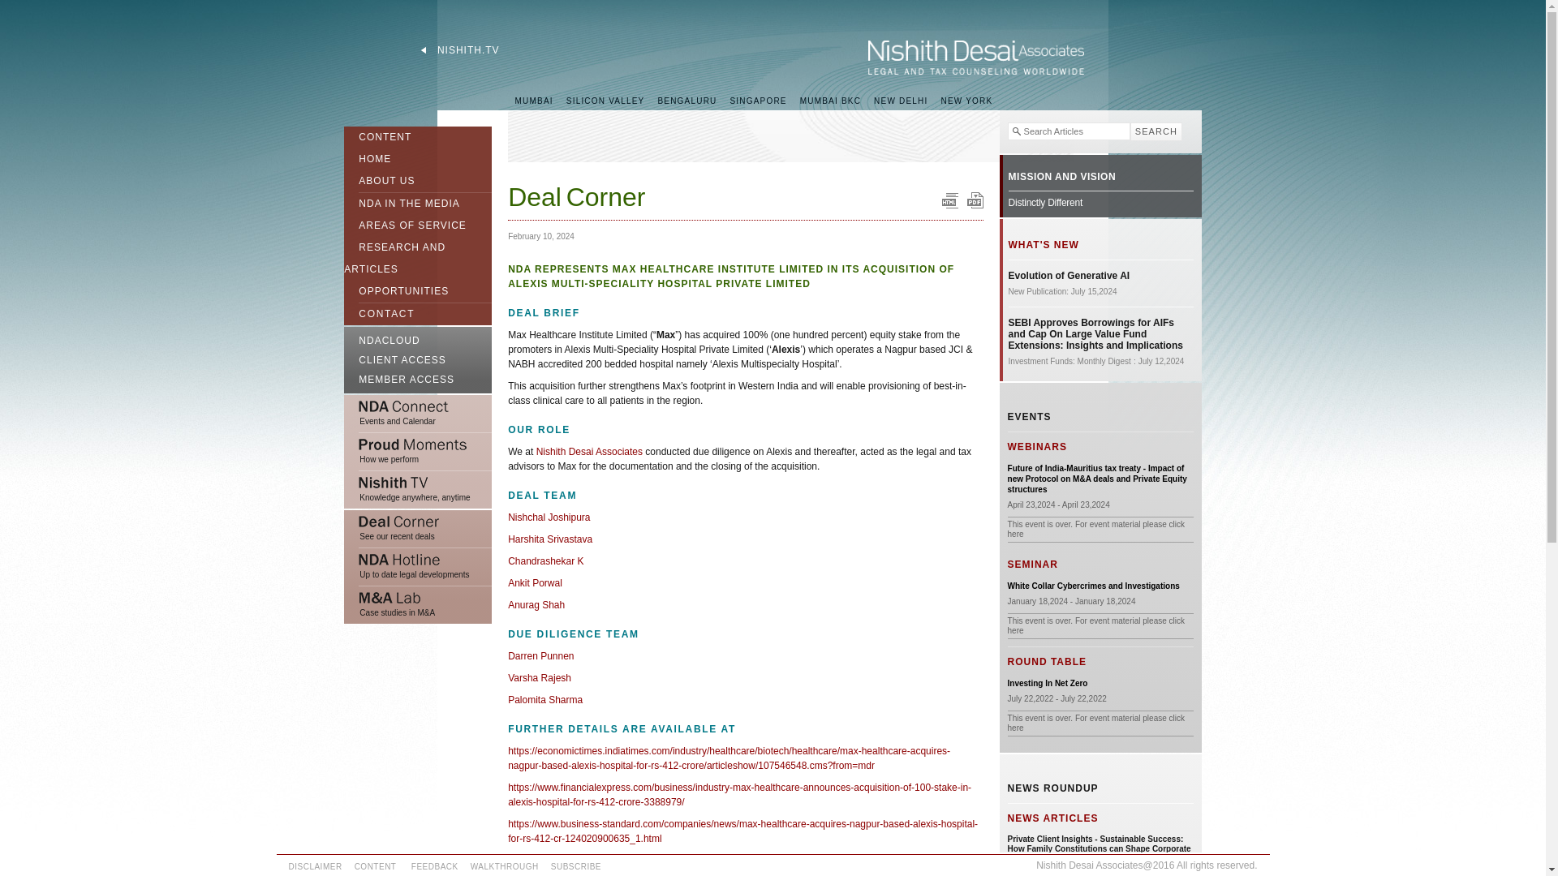 Image resolution: width=1558 pixels, height=876 pixels. Describe the element at coordinates (418, 338) in the screenshot. I see `NDACLOUD` at that location.